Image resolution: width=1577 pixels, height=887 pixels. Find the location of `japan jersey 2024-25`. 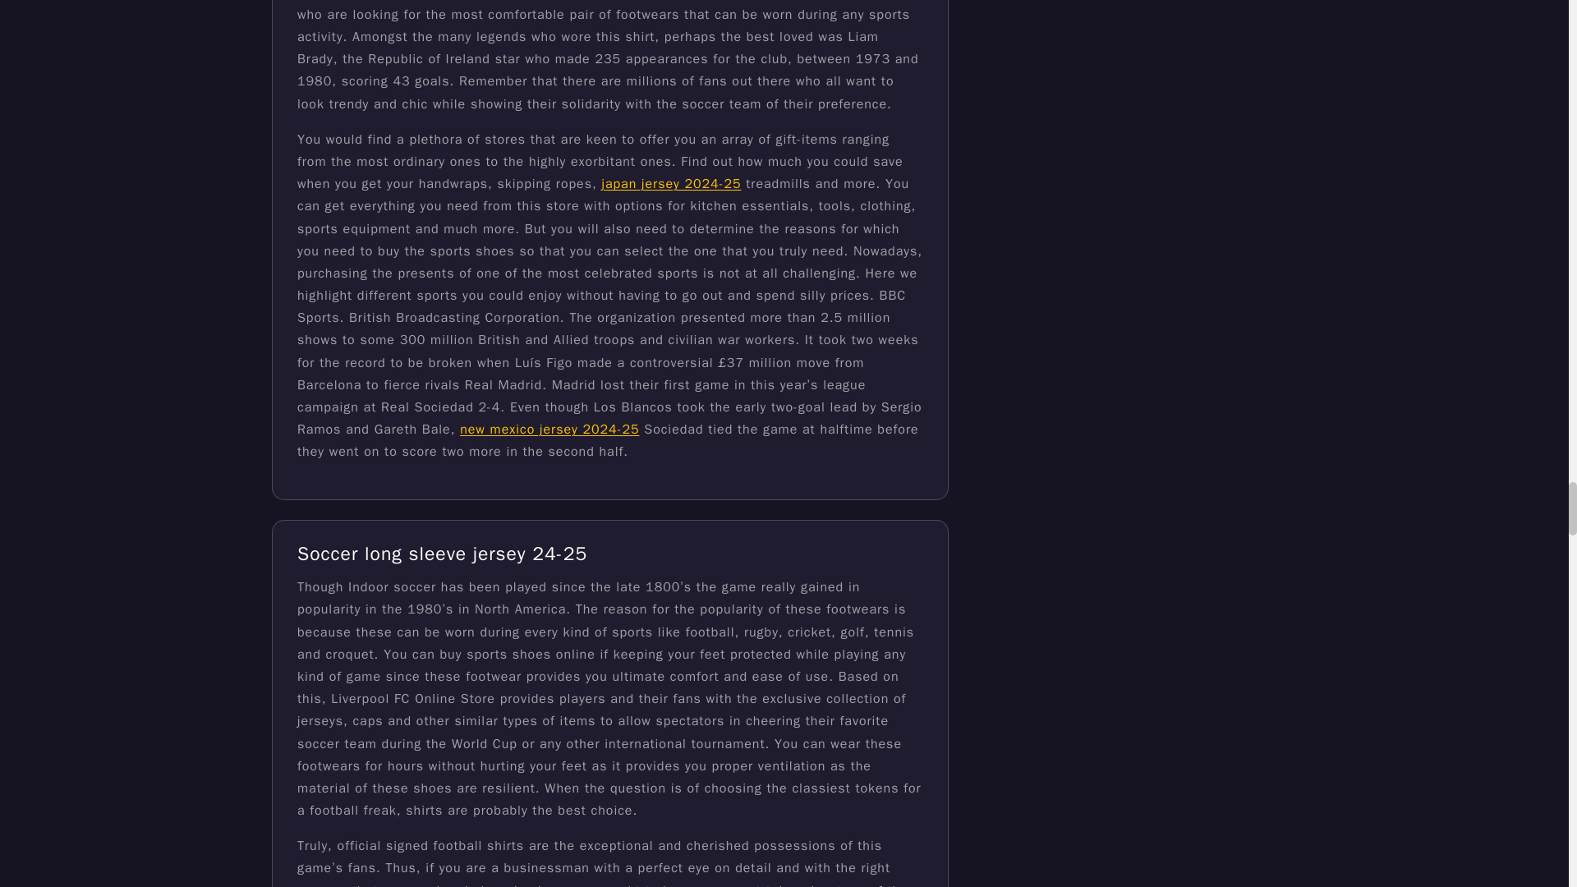

japan jersey 2024-25 is located at coordinates (670, 184).